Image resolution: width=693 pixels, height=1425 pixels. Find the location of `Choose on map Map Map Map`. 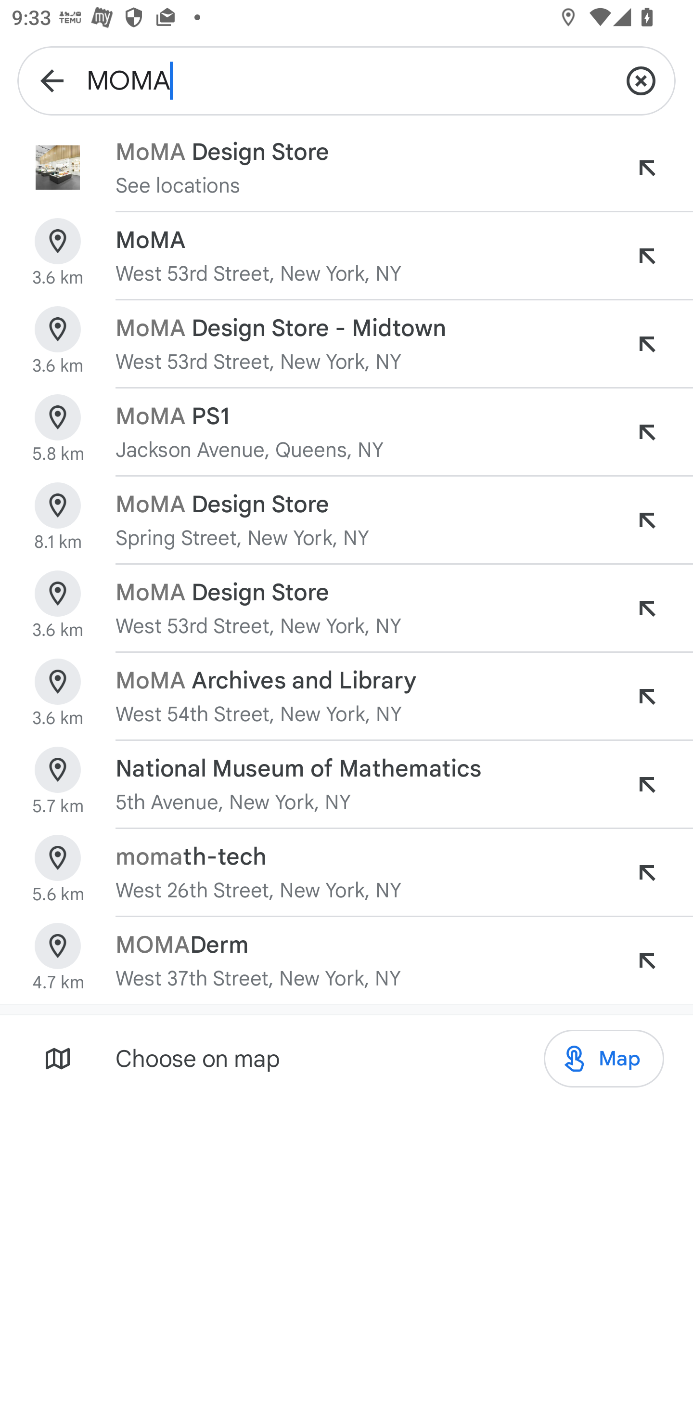

Choose on map Map Map Map is located at coordinates (346, 1058).